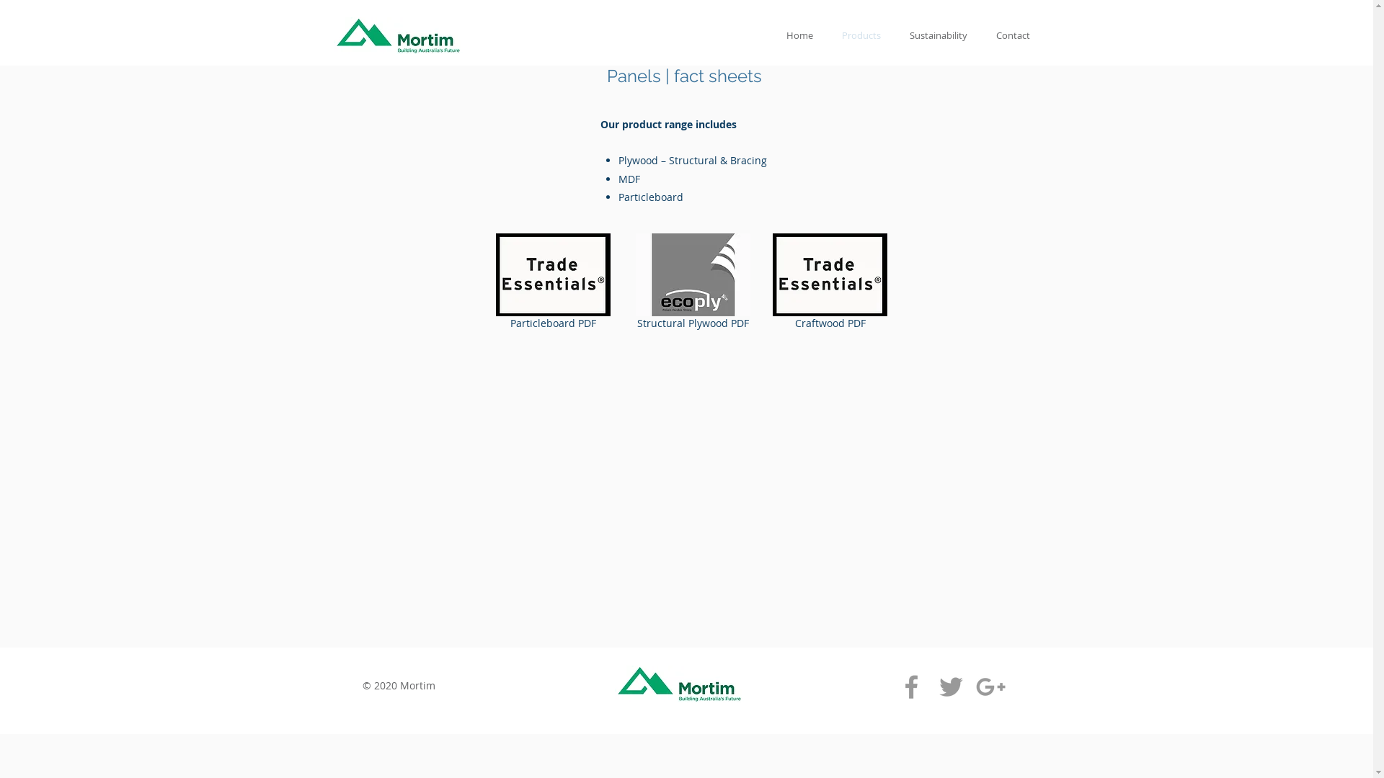 This screenshot has width=1384, height=778. I want to click on Particleboard PDF, so click(552, 284).